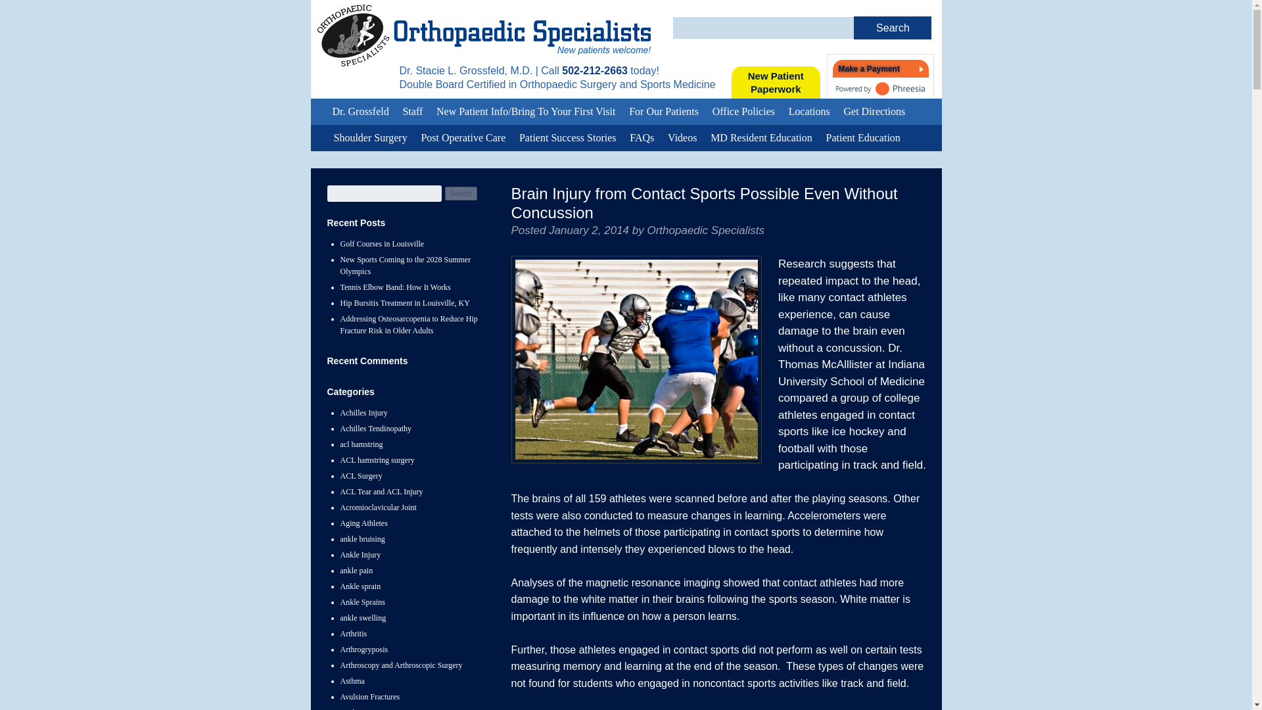 This screenshot has width=1262, height=710. What do you see at coordinates (743, 112) in the screenshot?
I see `brain injury and contact sports` at bounding box center [743, 112].